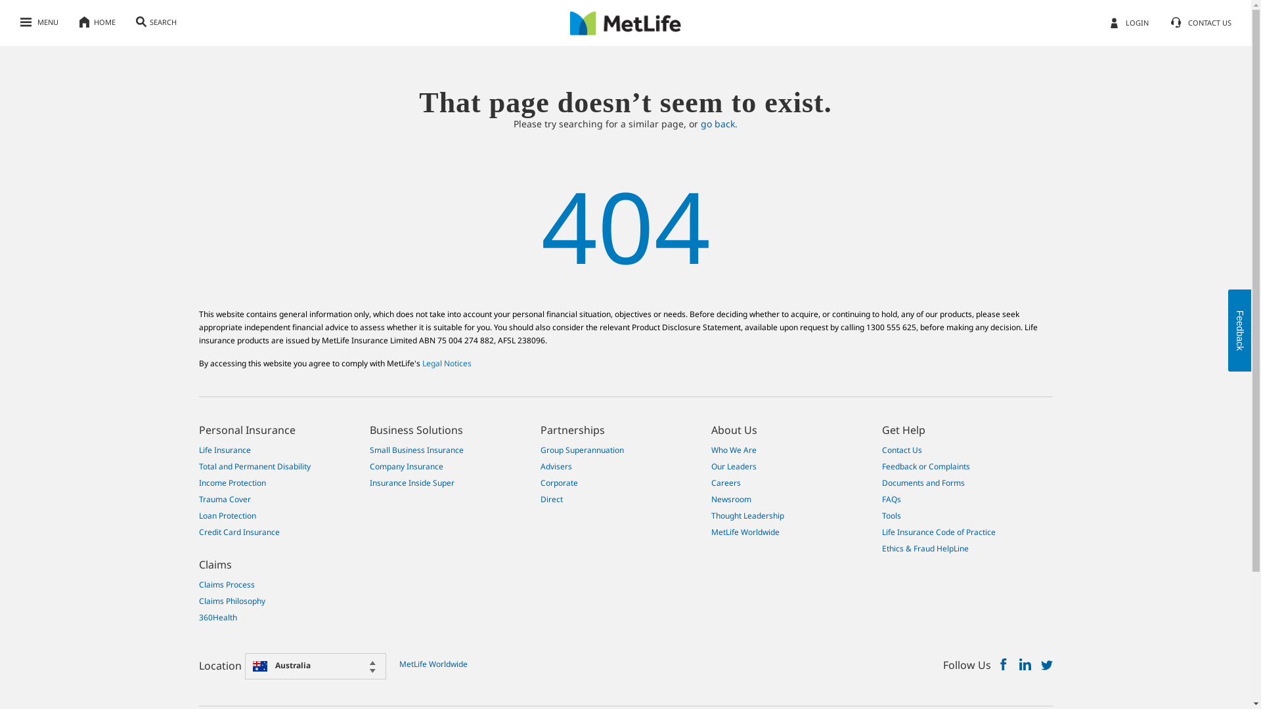 The width and height of the screenshot is (1261, 709). What do you see at coordinates (725, 483) in the screenshot?
I see `Careers` at bounding box center [725, 483].